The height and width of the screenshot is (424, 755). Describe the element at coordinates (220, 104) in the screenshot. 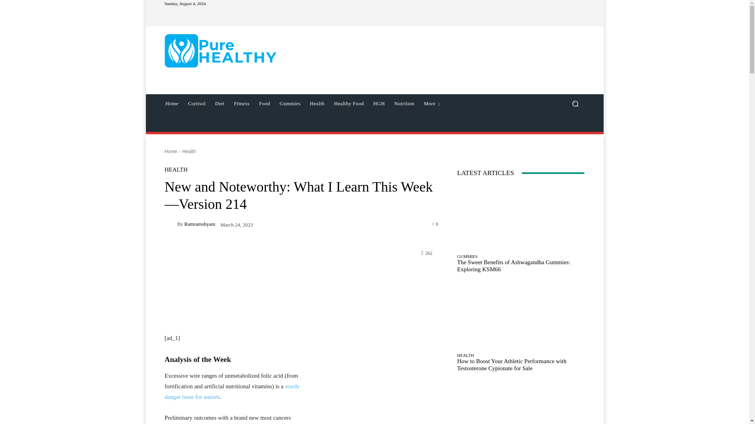

I see `Diet` at that location.